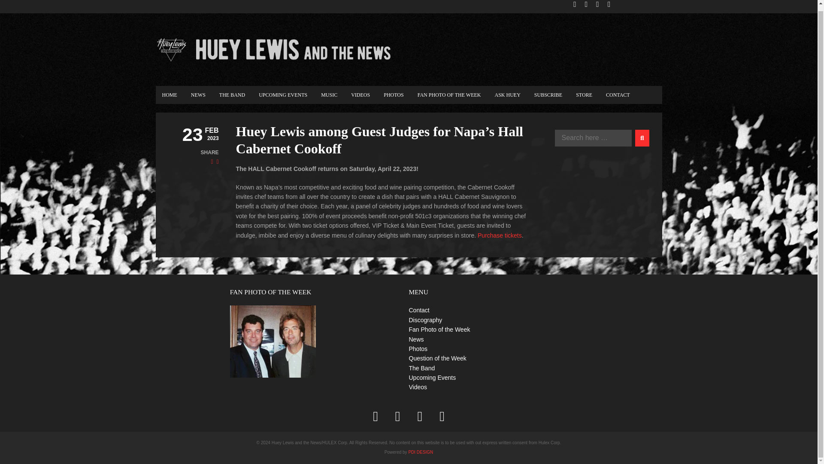  Describe the element at coordinates (283, 95) in the screenshot. I see `UPCOMING EVENTS` at that location.